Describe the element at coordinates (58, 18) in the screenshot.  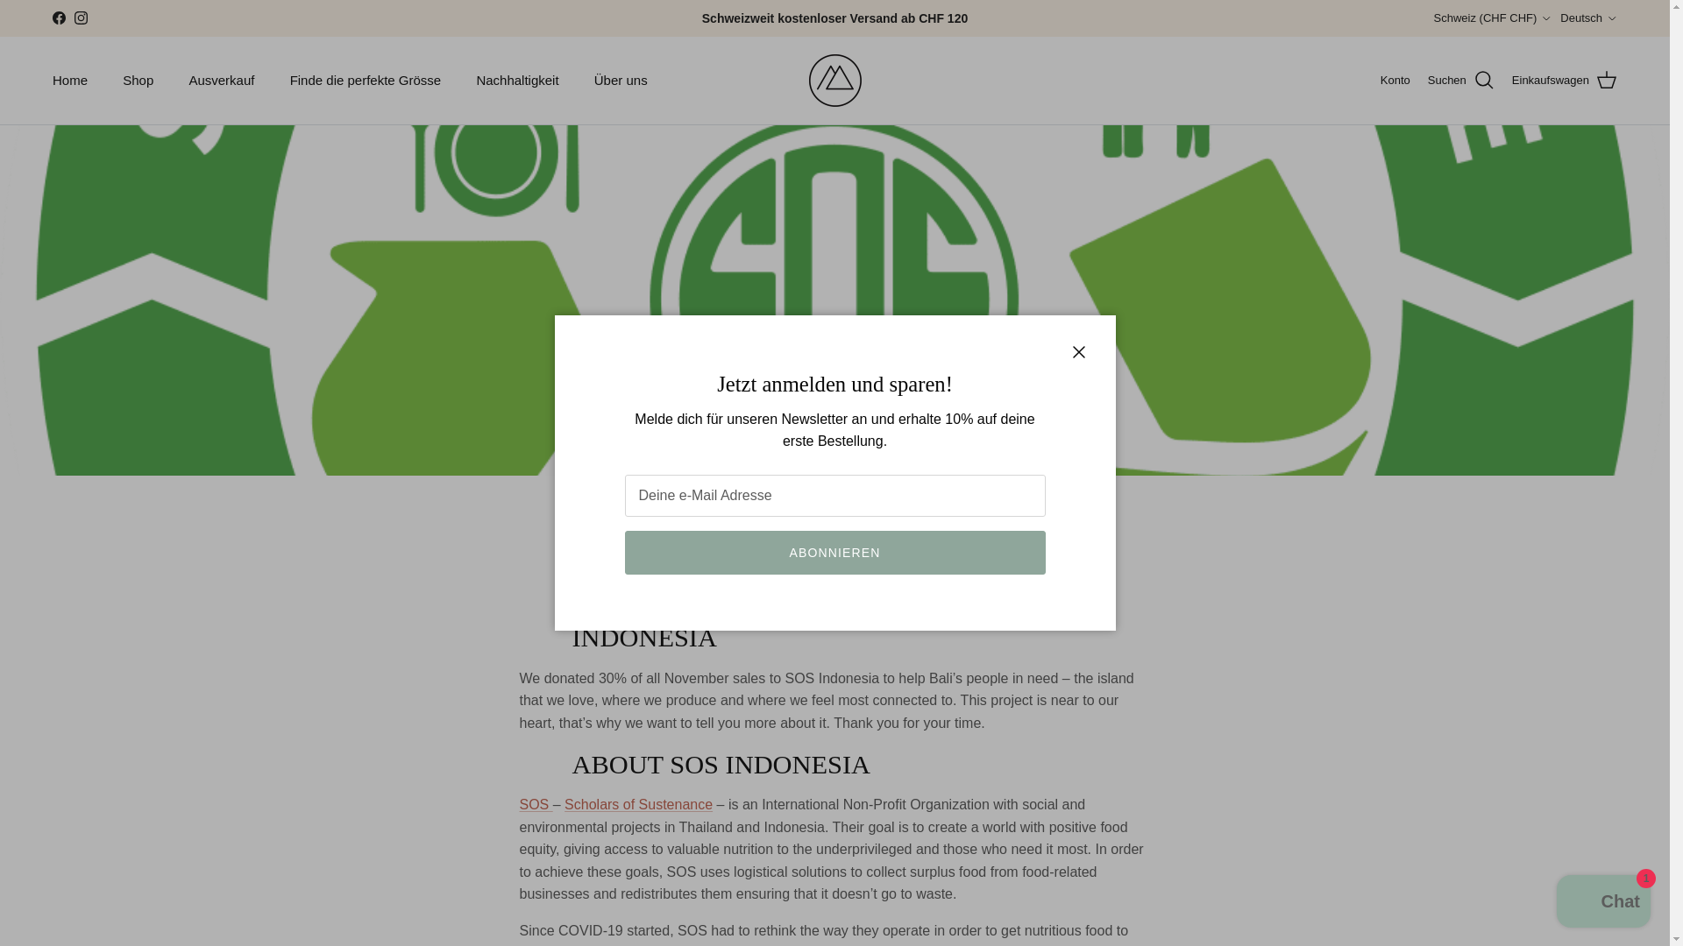
I see `Main Design auf Facebook` at that location.